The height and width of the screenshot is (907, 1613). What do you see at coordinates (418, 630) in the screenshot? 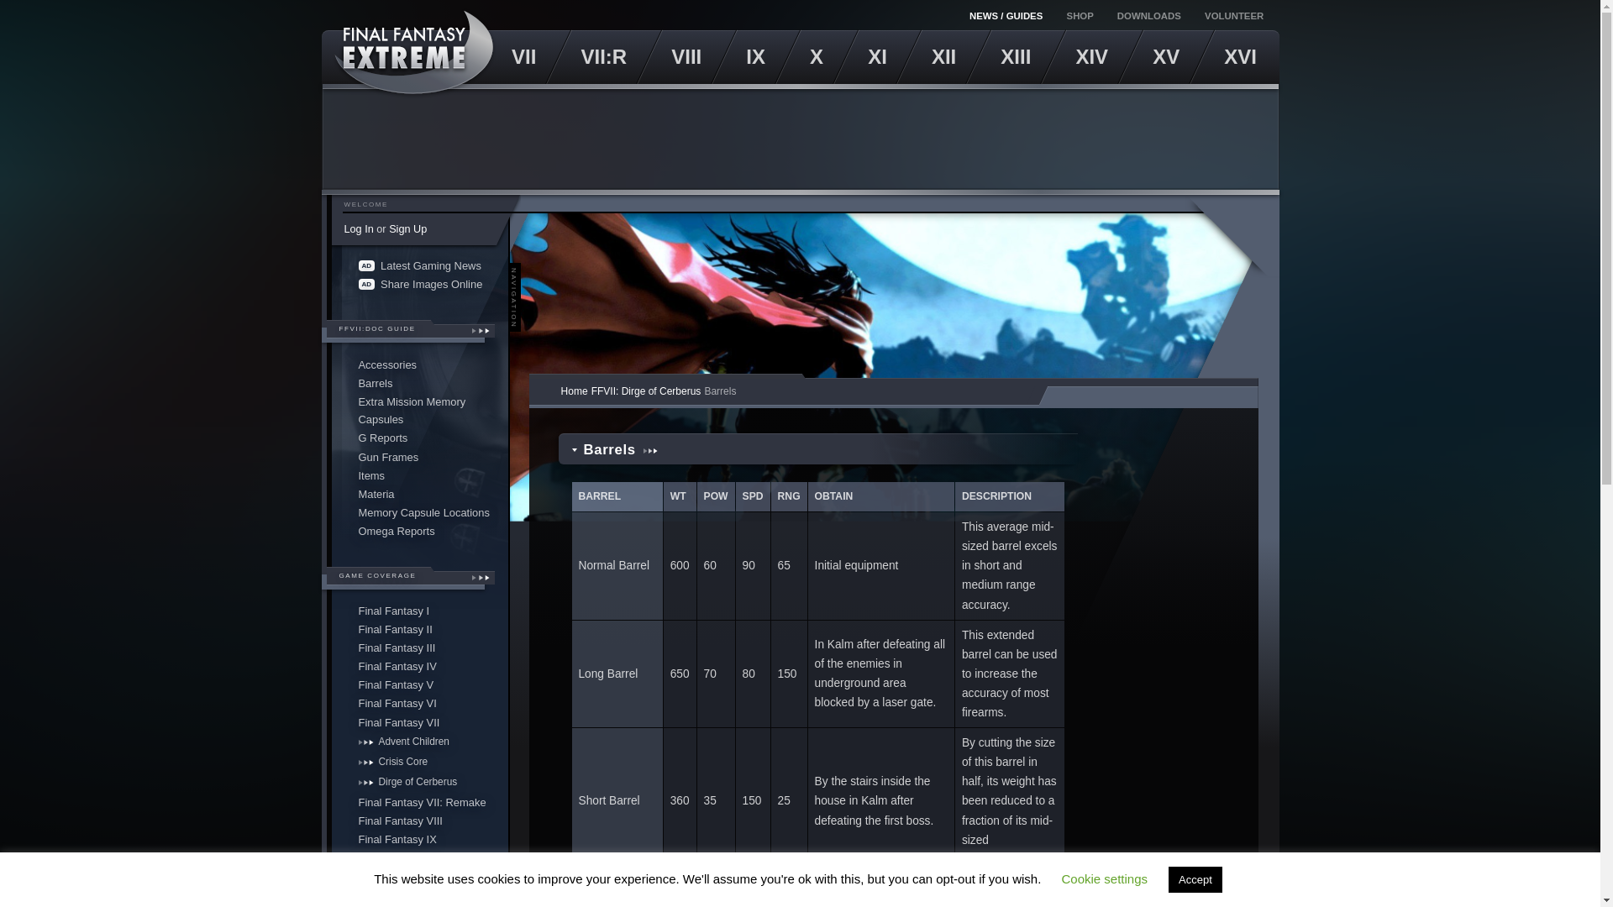
I see `Final Fantasy II` at bounding box center [418, 630].